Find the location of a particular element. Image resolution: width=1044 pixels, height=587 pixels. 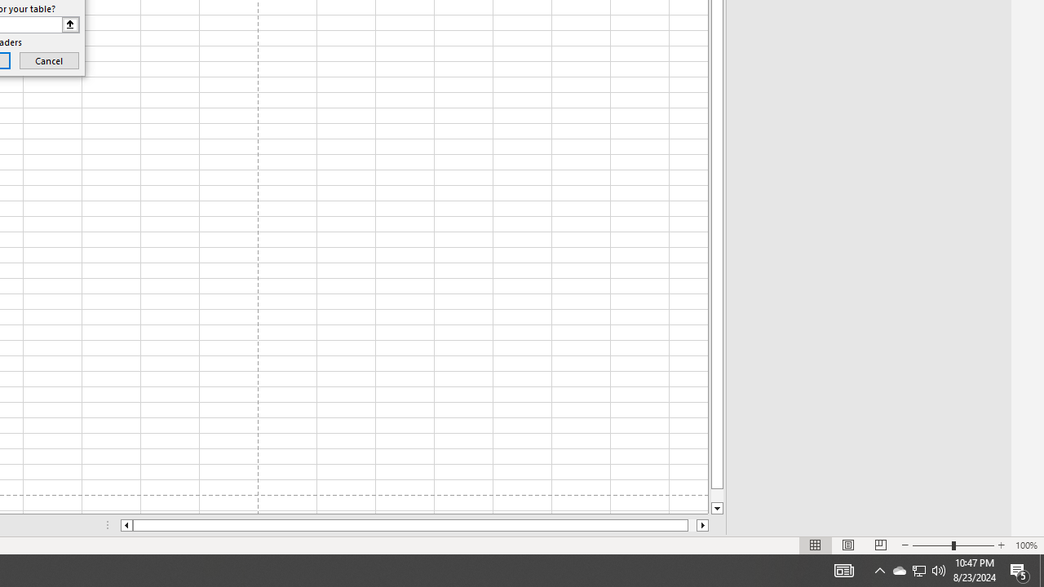

Zoom Out is located at coordinates (931, 545).